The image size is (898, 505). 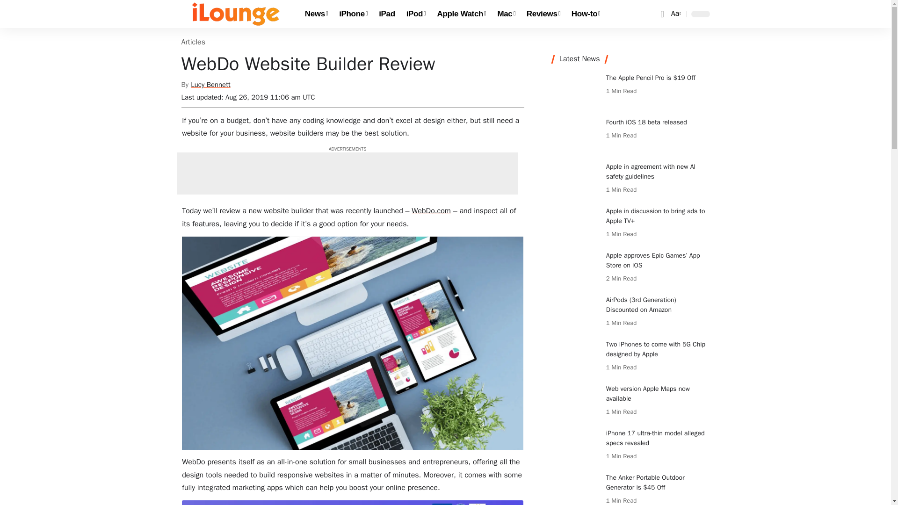 I want to click on Two iPhones to come with 5G Chip designed by Apple, so click(x=575, y=357).